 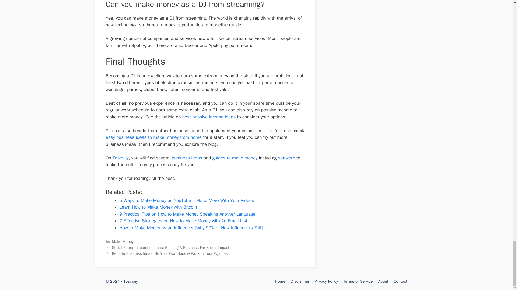 I want to click on guides to make money, so click(x=235, y=158).